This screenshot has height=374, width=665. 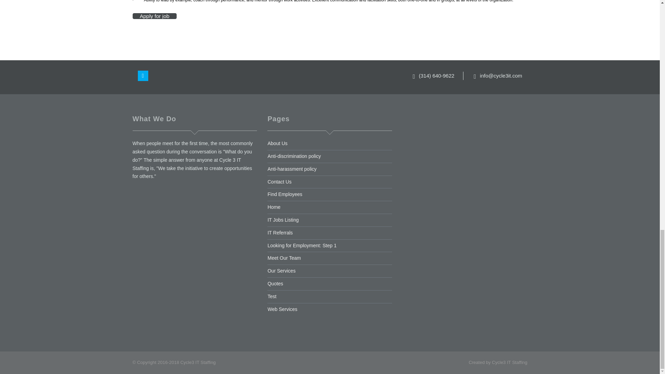 What do you see at coordinates (274, 207) in the screenshot?
I see `Home` at bounding box center [274, 207].